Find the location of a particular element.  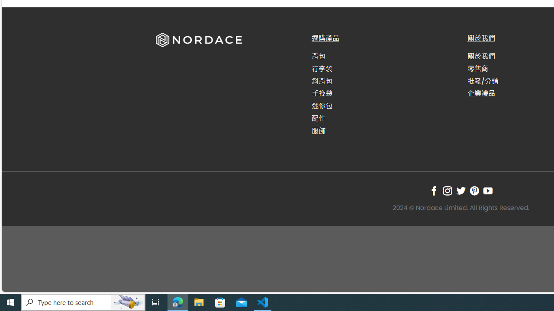

Follow on Instagram is located at coordinates (447, 190).